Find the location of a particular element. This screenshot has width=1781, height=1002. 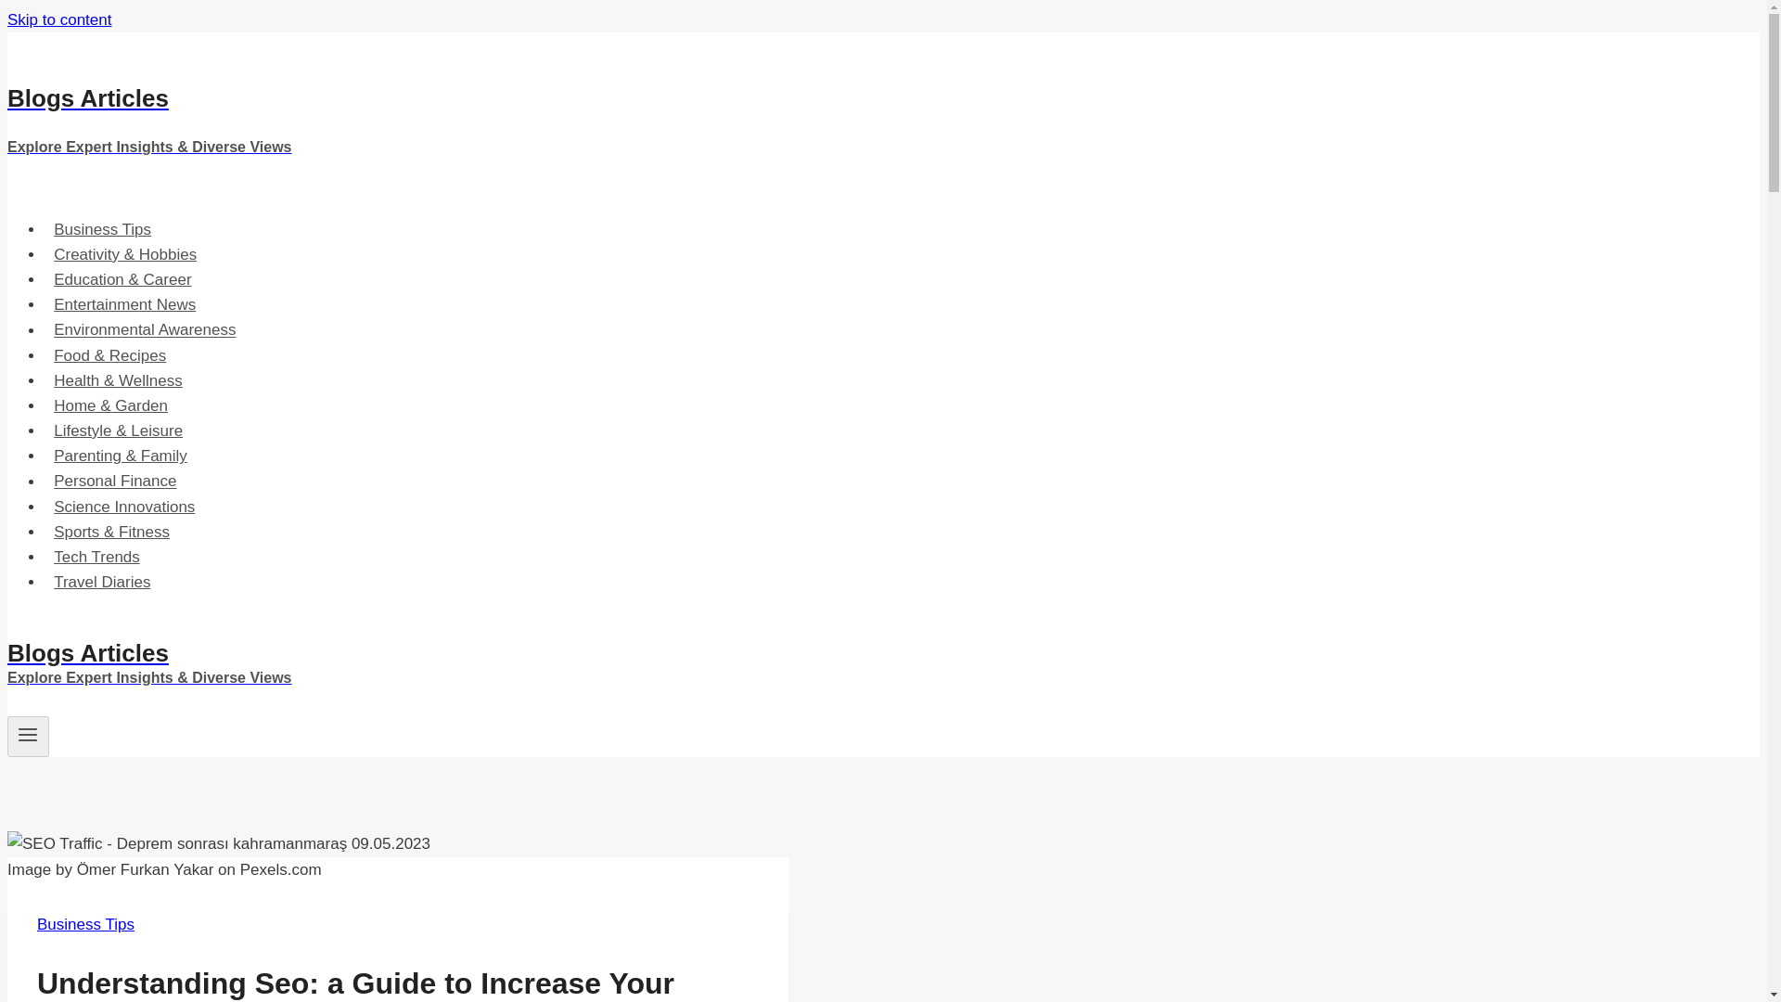

Science Innovations is located at coordinates (124, 507).